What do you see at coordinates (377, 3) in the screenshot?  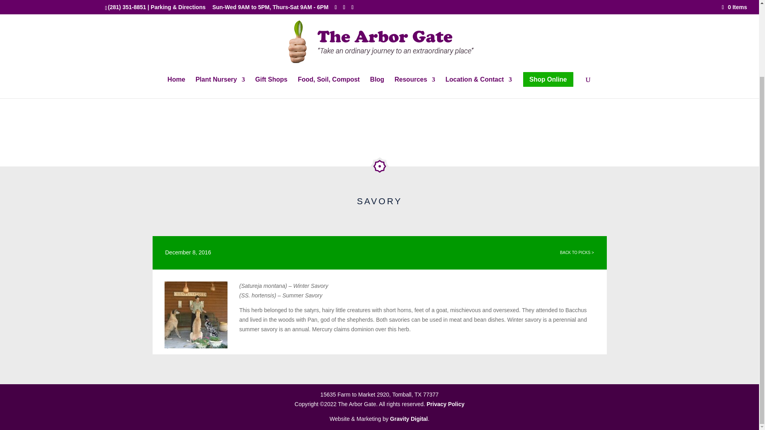 I see `Blog` at bounding box center [377, 3].